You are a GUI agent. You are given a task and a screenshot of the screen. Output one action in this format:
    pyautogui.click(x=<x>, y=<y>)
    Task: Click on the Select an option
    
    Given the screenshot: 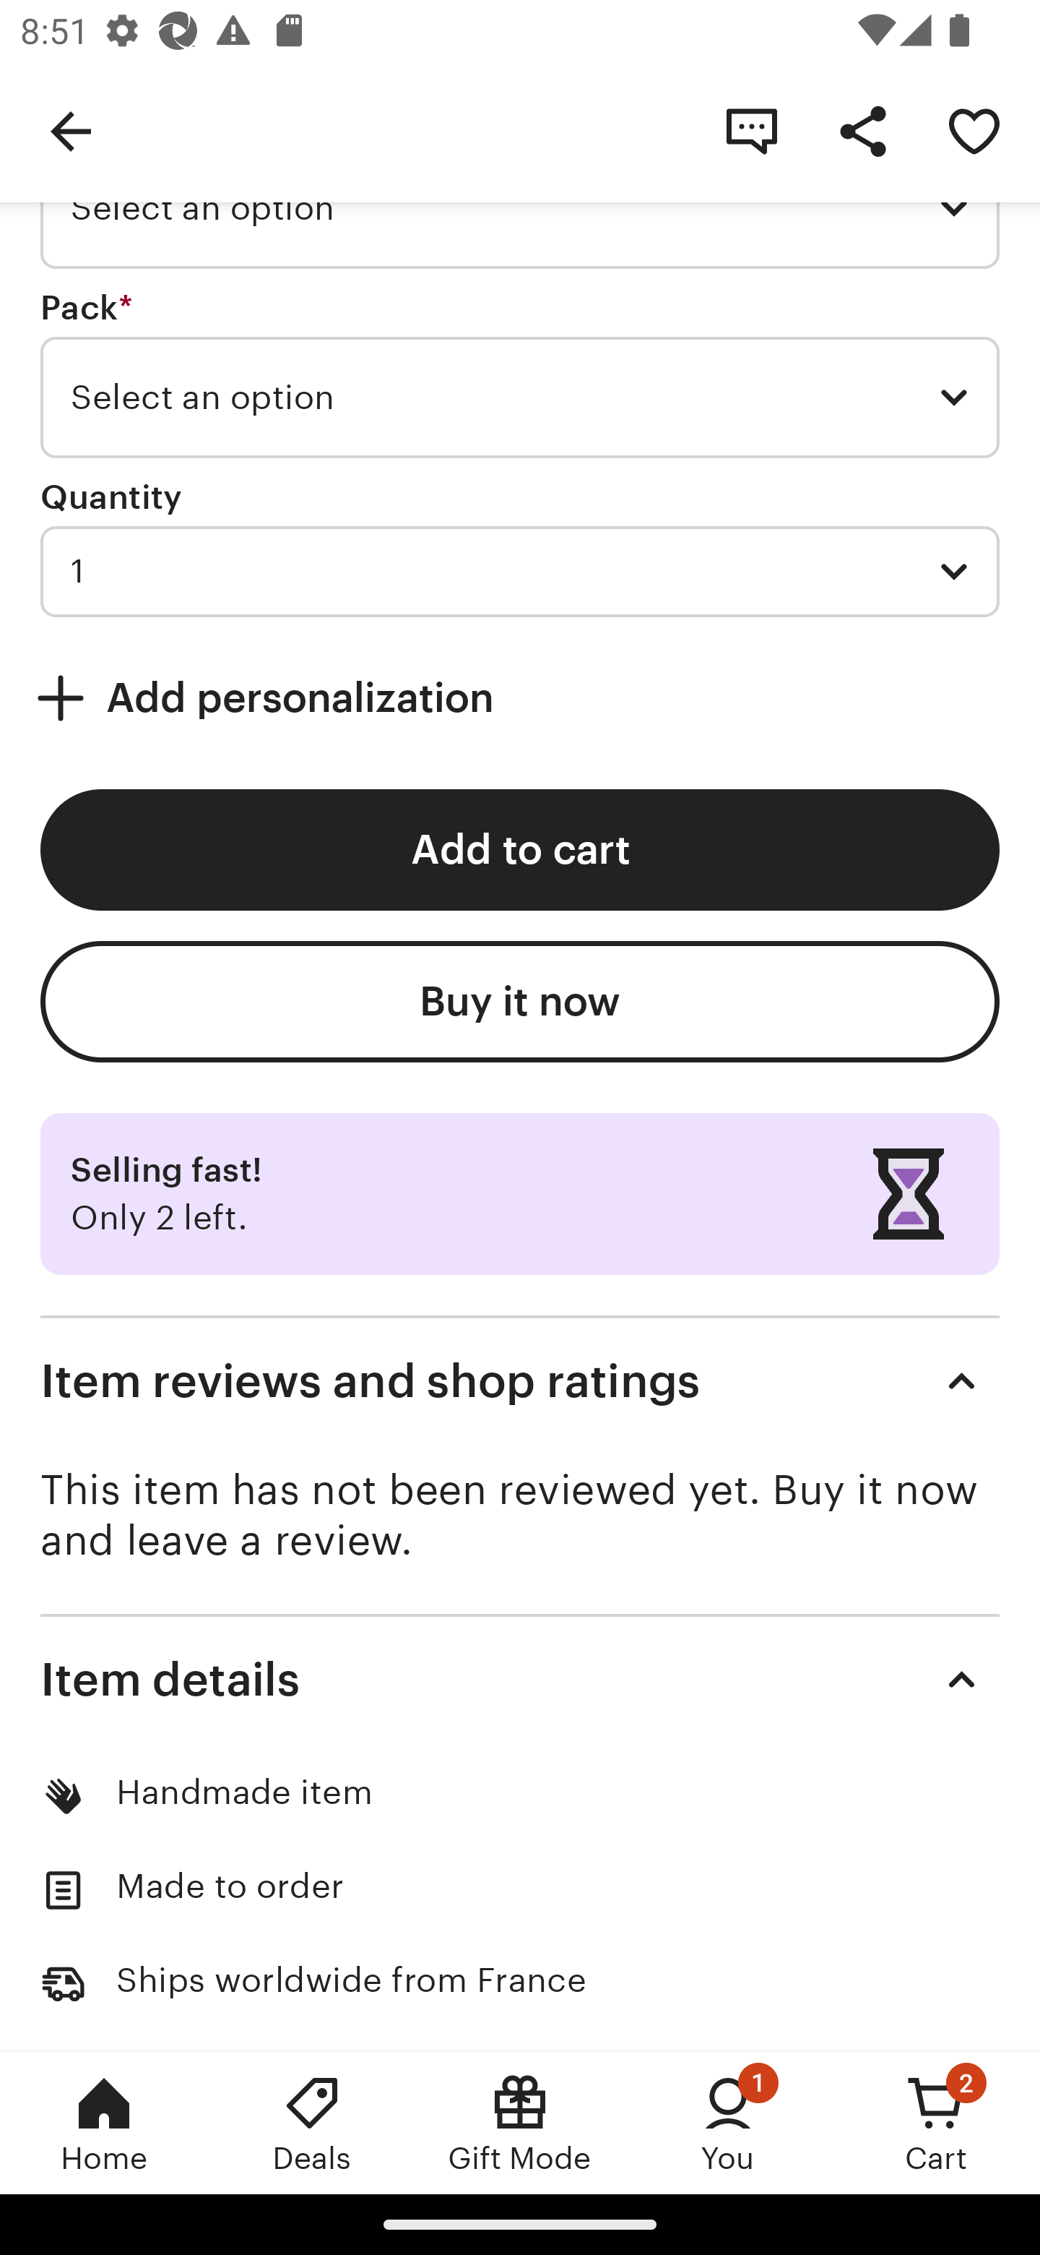 What is the action you would take?
    pyautogui.click(x=520, y=207)
    